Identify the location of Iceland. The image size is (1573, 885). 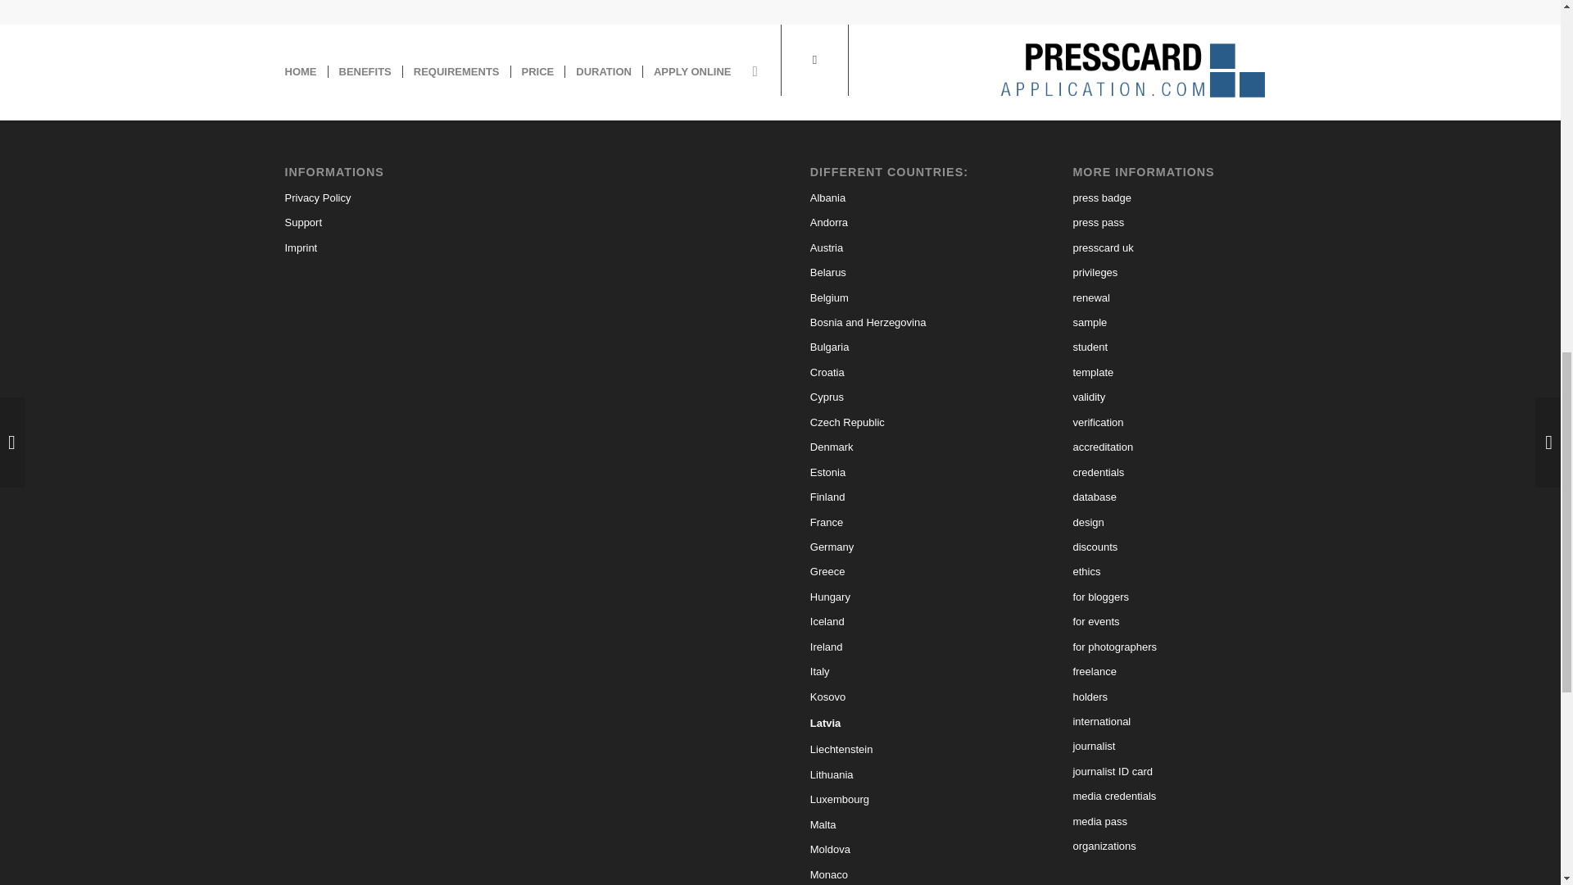
(911, 622).